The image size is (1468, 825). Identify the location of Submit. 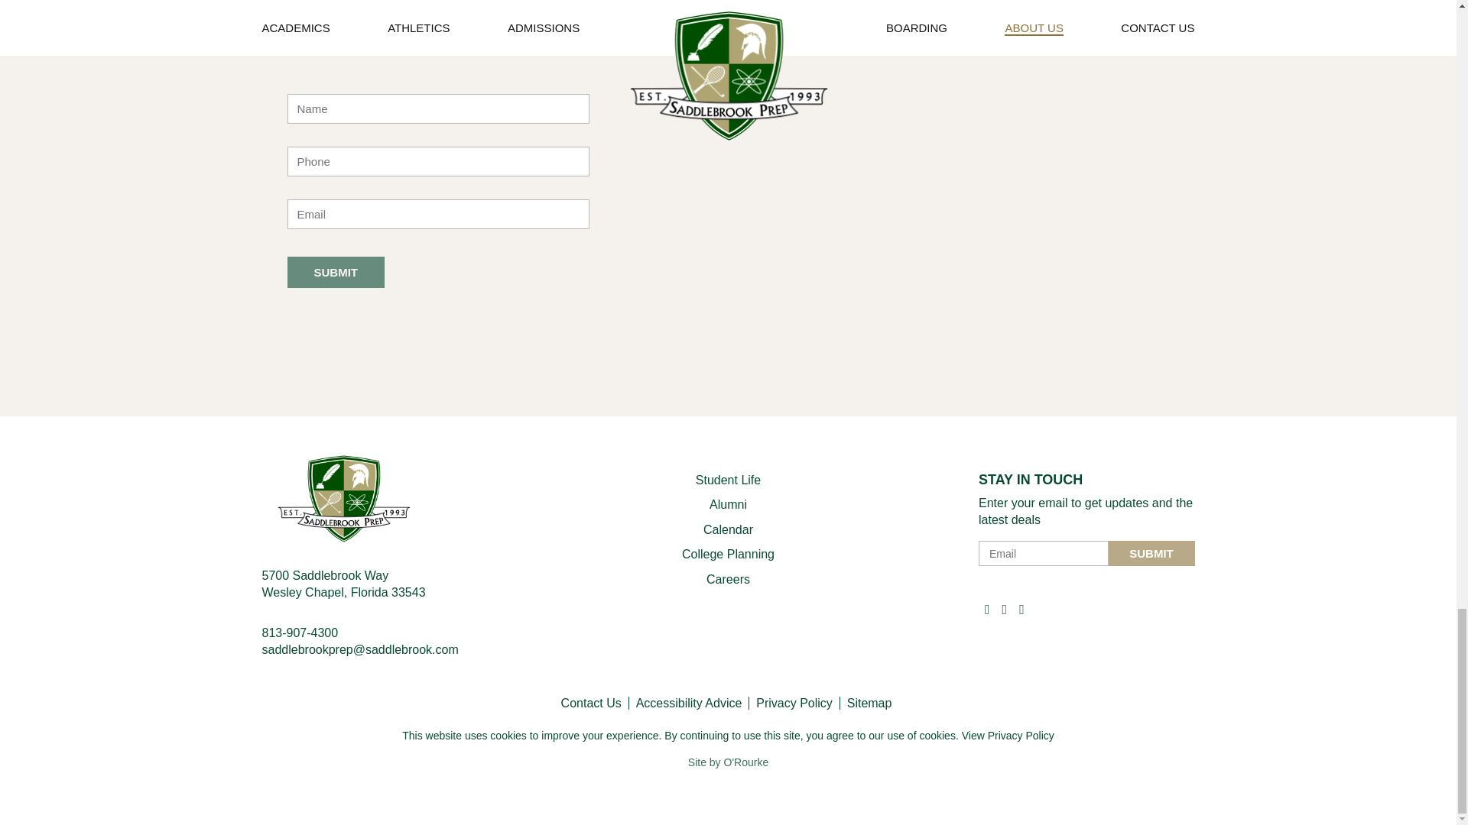
(336, 272).